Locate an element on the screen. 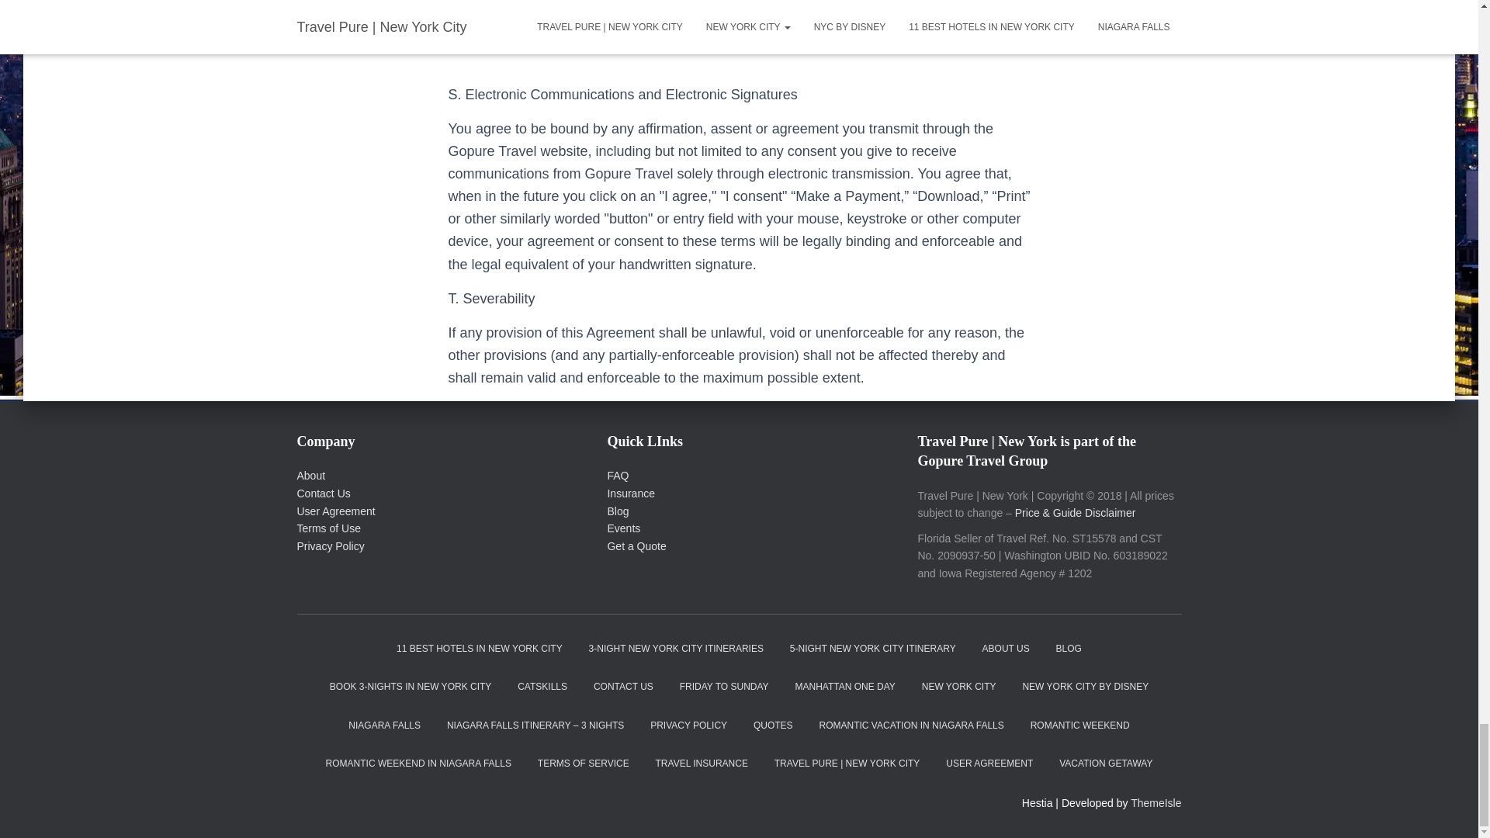  Call with Google Voice is located at coordinates (495, 26).